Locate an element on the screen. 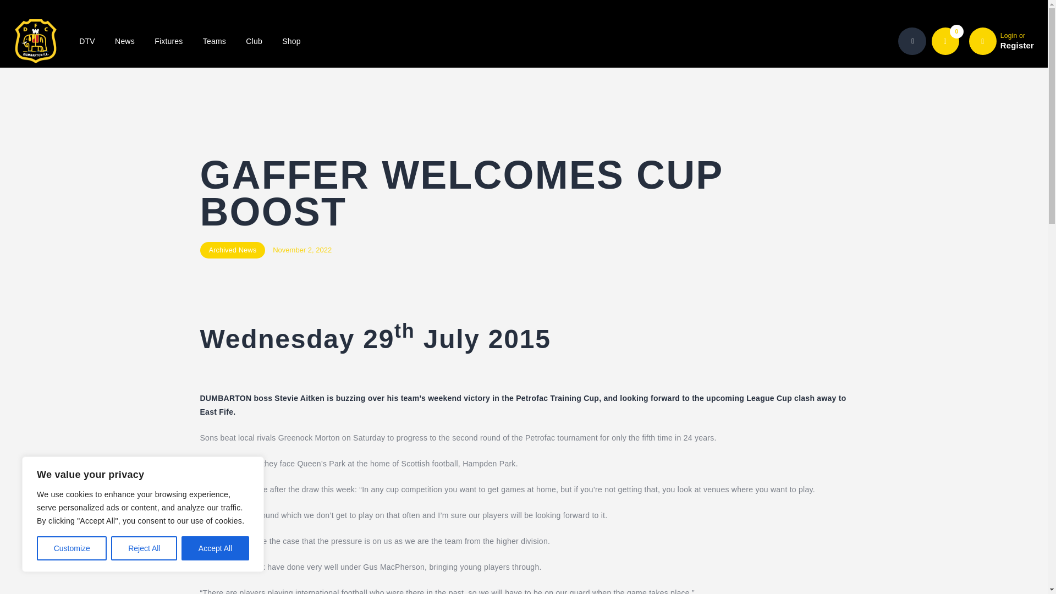 Image resolution: width=1056 pixels, height=594 pixels. Shop is located at coordinates (291, 41).